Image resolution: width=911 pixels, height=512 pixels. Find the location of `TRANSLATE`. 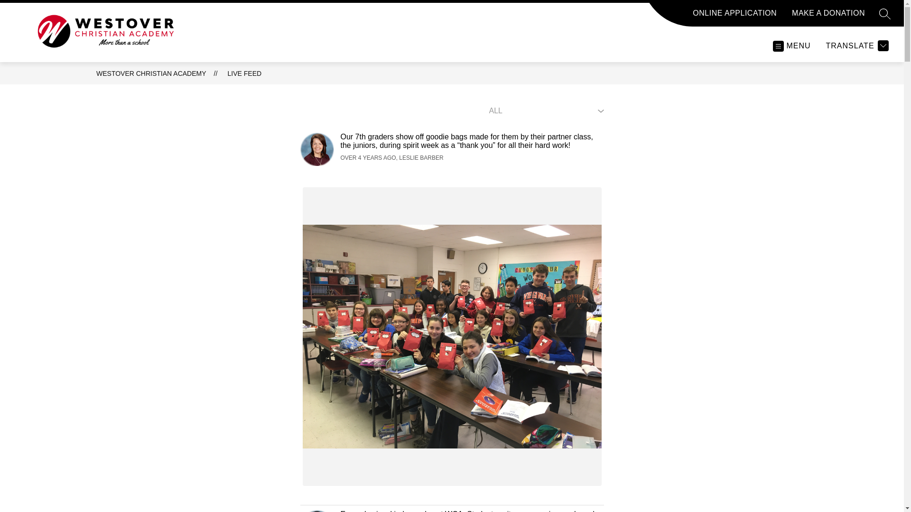

TRANSLATE is located at coordinates (857, 46).